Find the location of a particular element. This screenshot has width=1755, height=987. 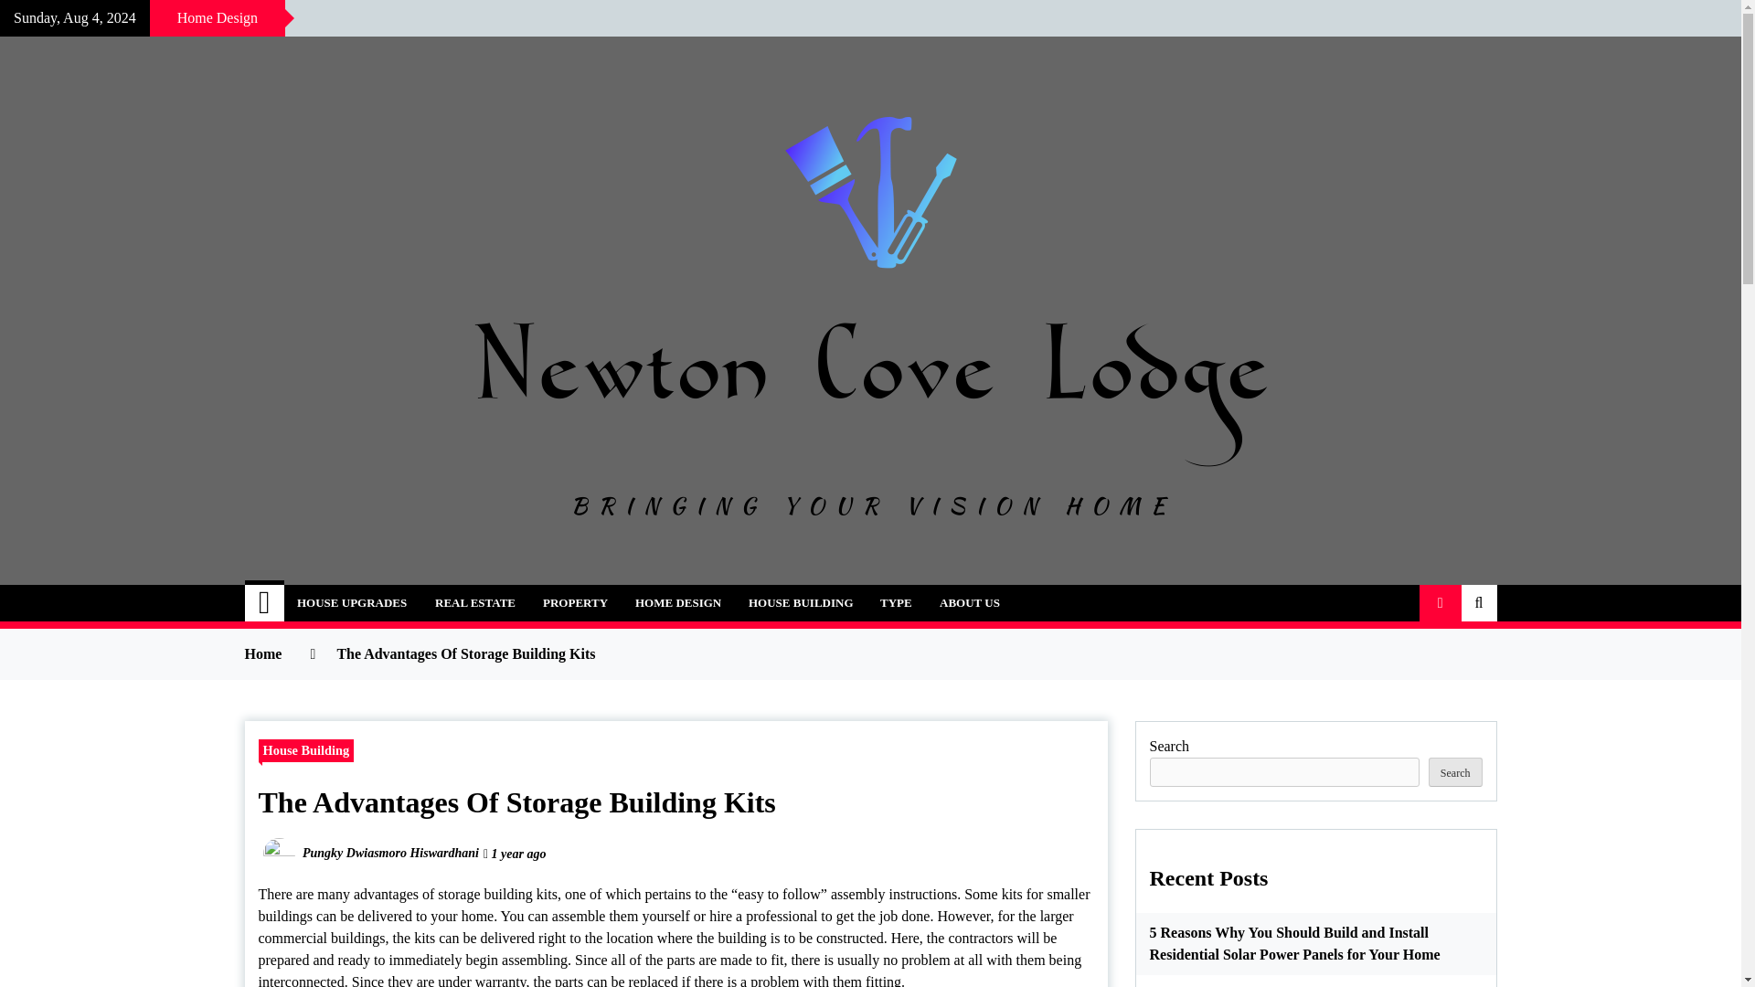

HOME DESIGN is located at coordinates (678, 603).